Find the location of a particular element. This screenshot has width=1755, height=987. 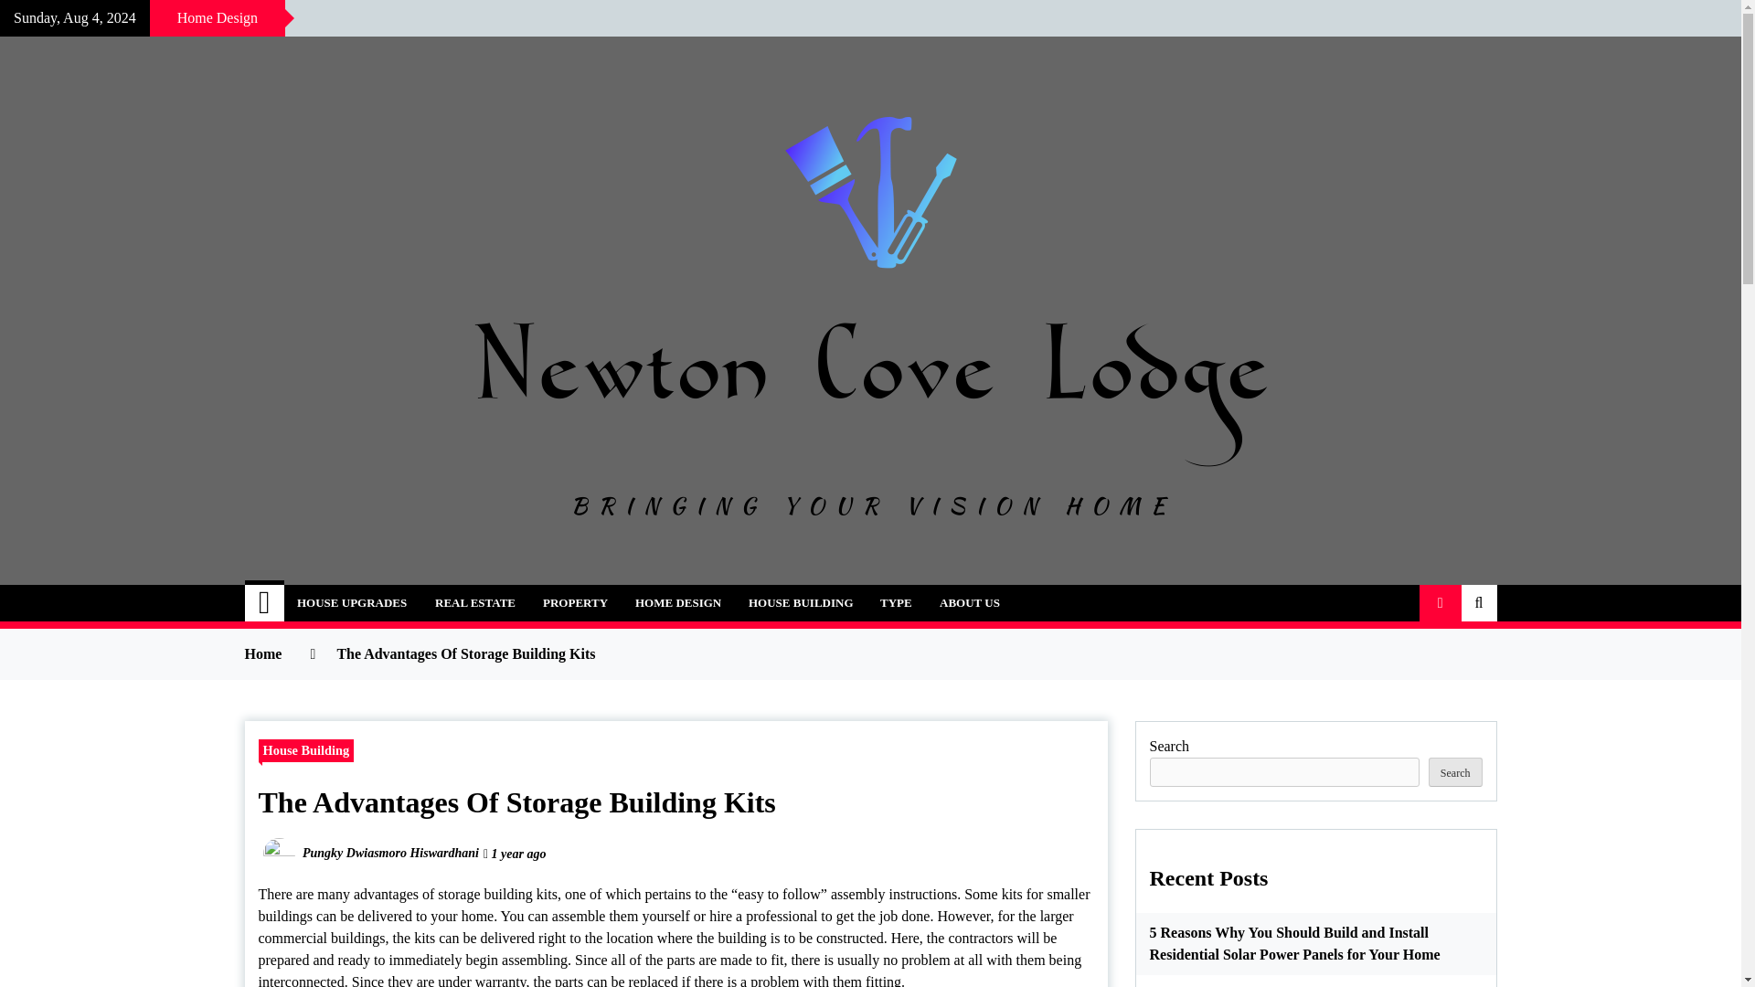

HOME DESIGN is located at coordinates (678, 603).